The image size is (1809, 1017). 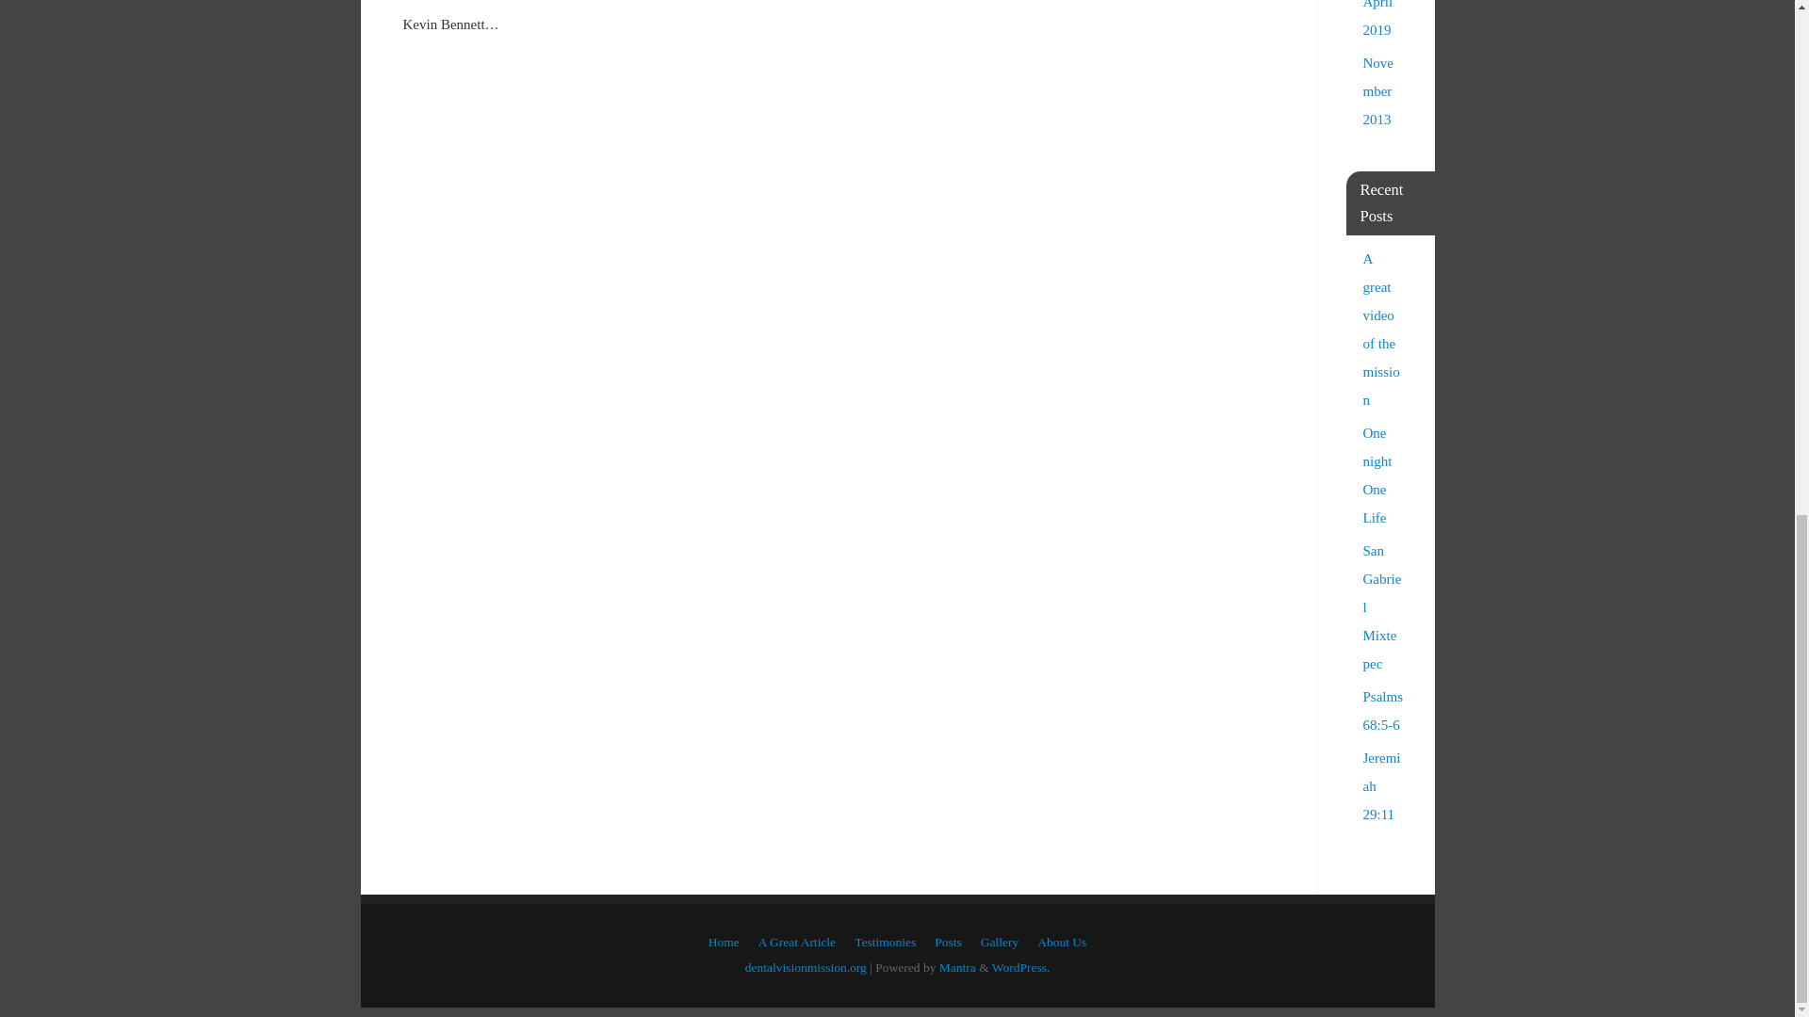 I want to click on Home, so click(x=724, y=942).